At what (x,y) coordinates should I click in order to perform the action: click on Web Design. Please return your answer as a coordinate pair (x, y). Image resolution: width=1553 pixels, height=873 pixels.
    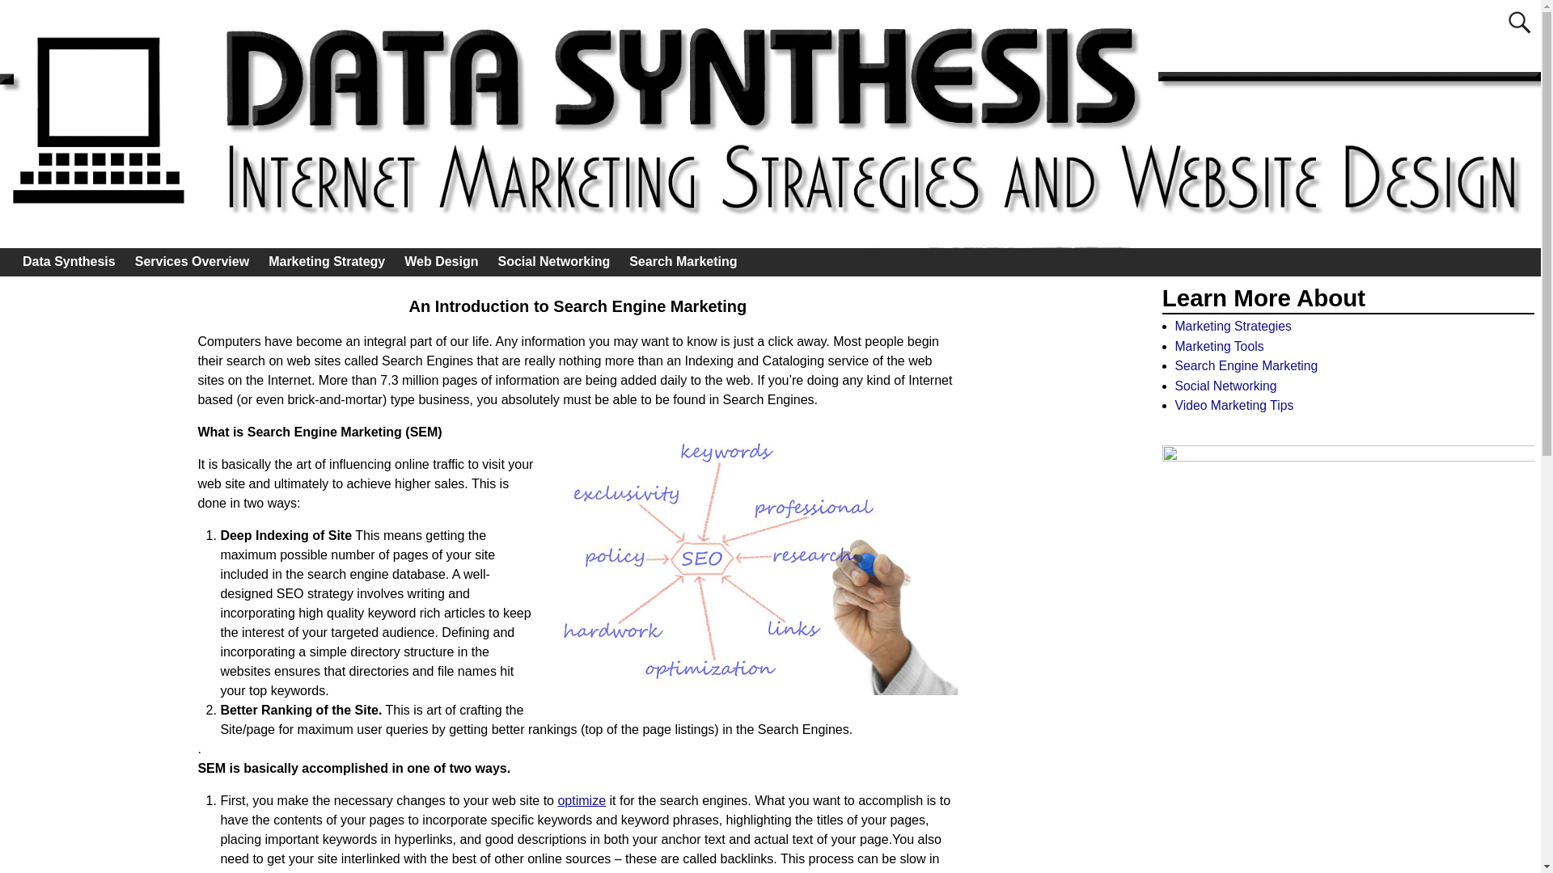
    Looking at the image, I should click on (440, 262).